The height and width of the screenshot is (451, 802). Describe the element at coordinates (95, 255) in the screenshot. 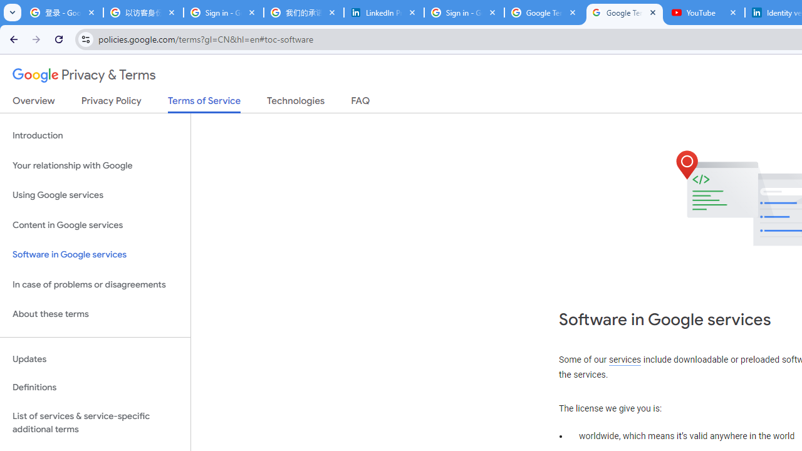

I see `Software in Google services` at that location.